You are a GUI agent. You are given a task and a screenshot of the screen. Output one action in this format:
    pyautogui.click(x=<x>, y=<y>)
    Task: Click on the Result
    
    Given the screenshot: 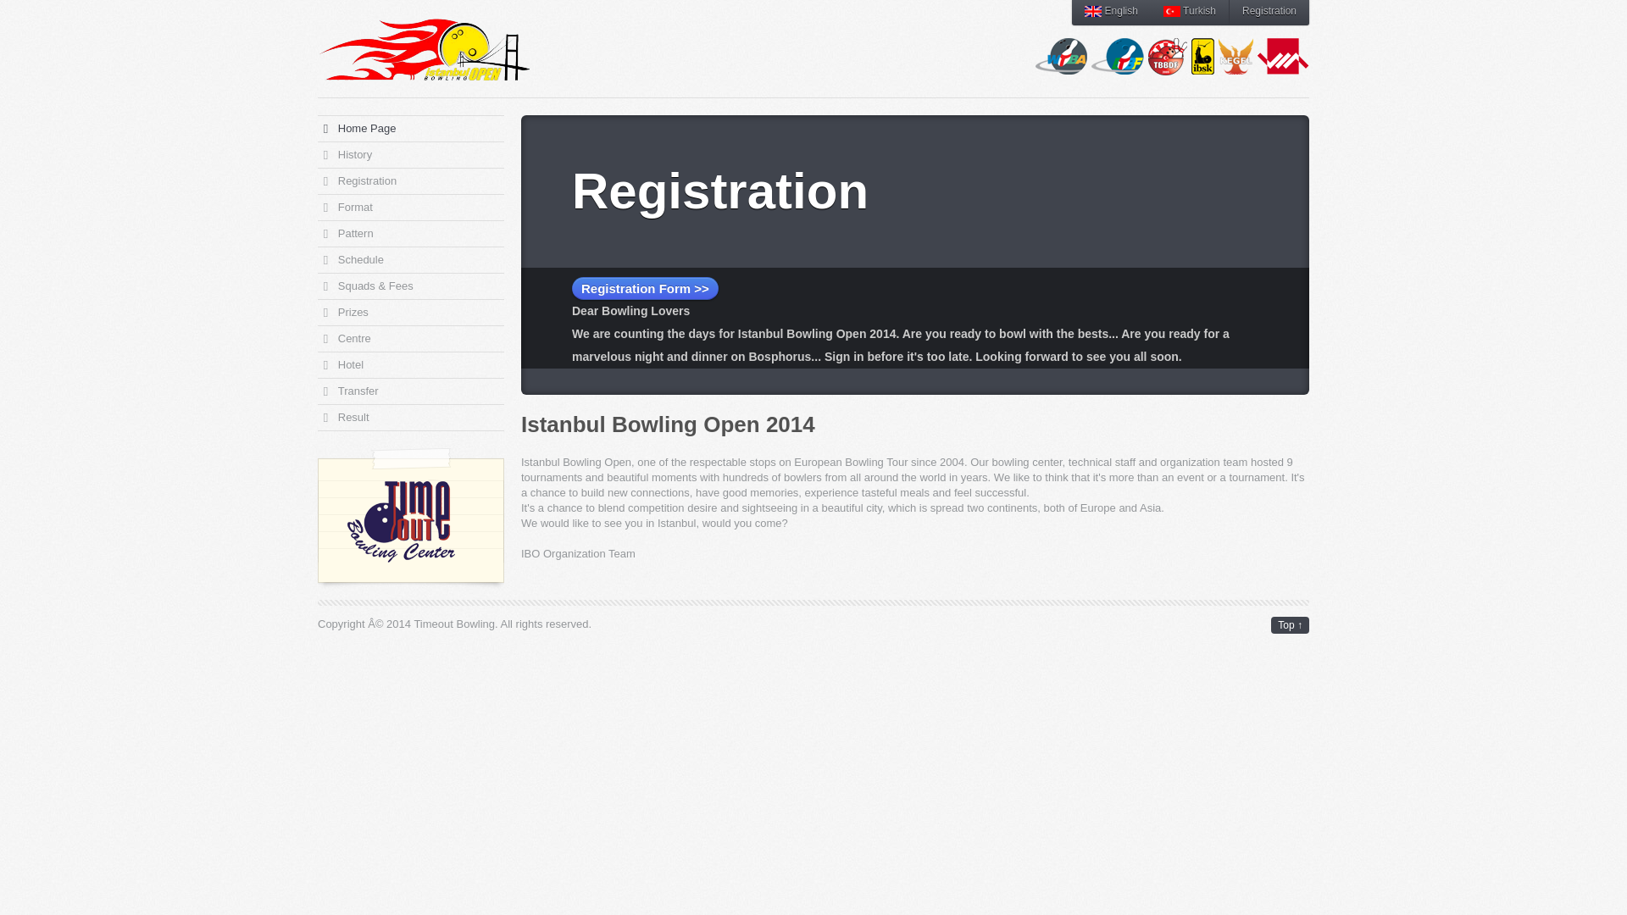 What is the action you would take?
    pyautogui.click(x=410, y=417)
    